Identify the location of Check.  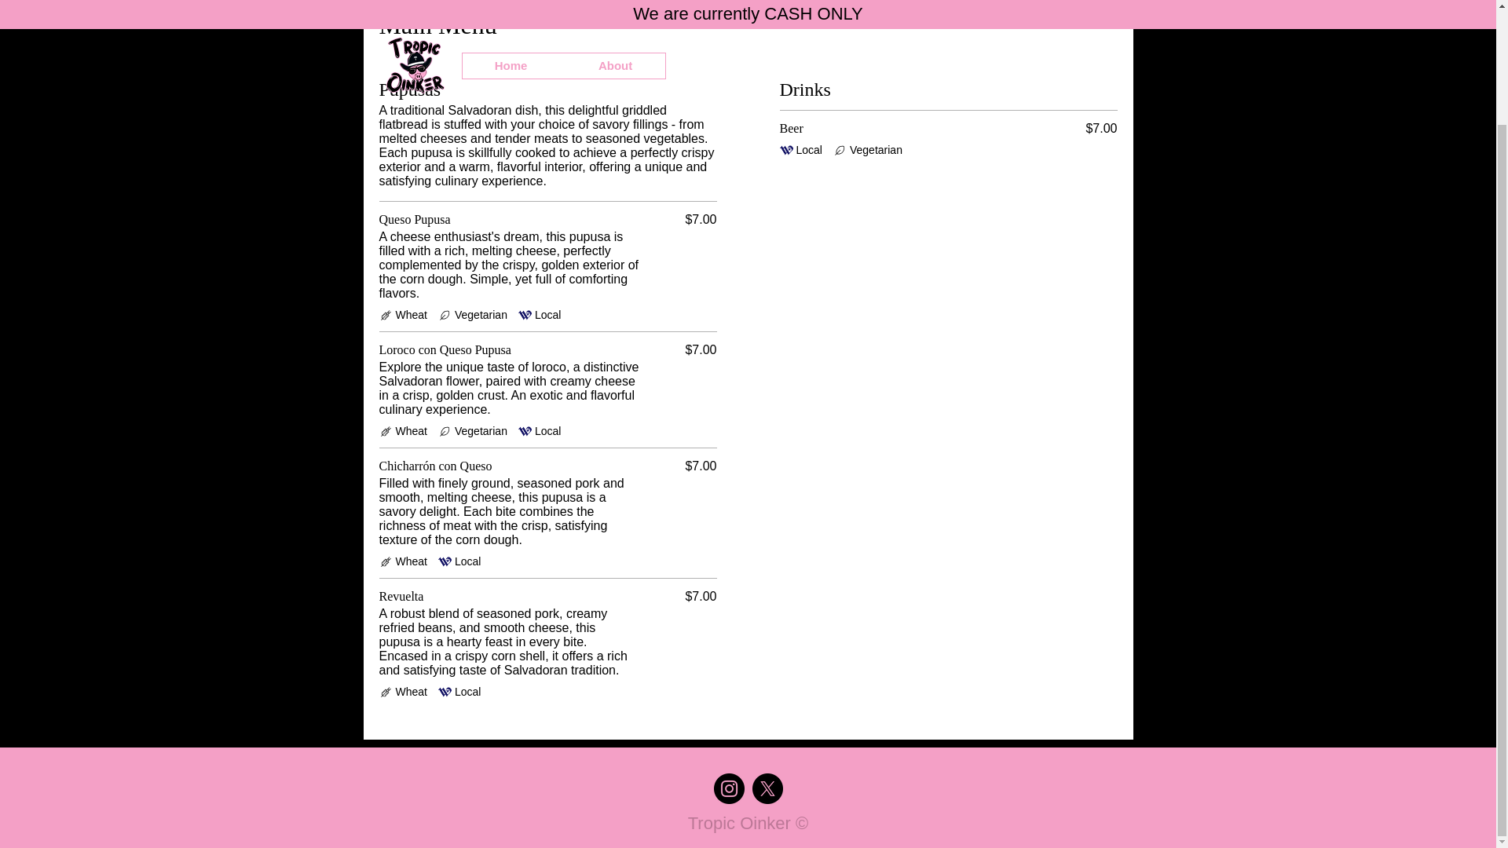
(385, 432).